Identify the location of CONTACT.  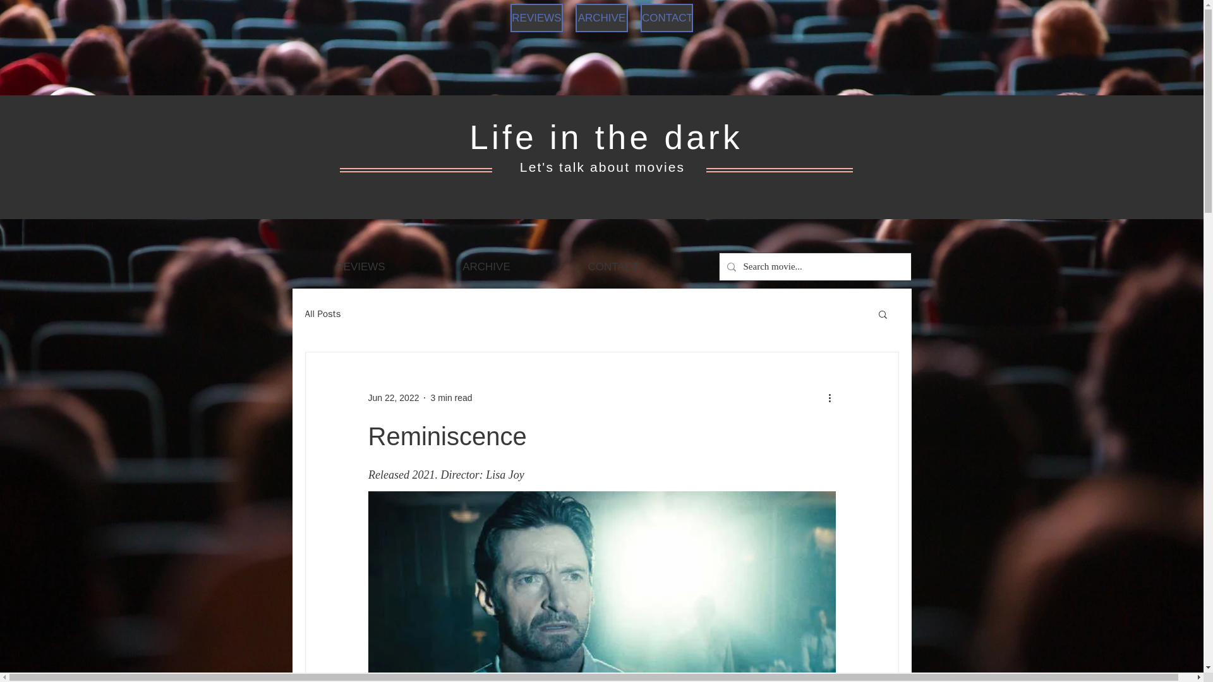
(613, 267).